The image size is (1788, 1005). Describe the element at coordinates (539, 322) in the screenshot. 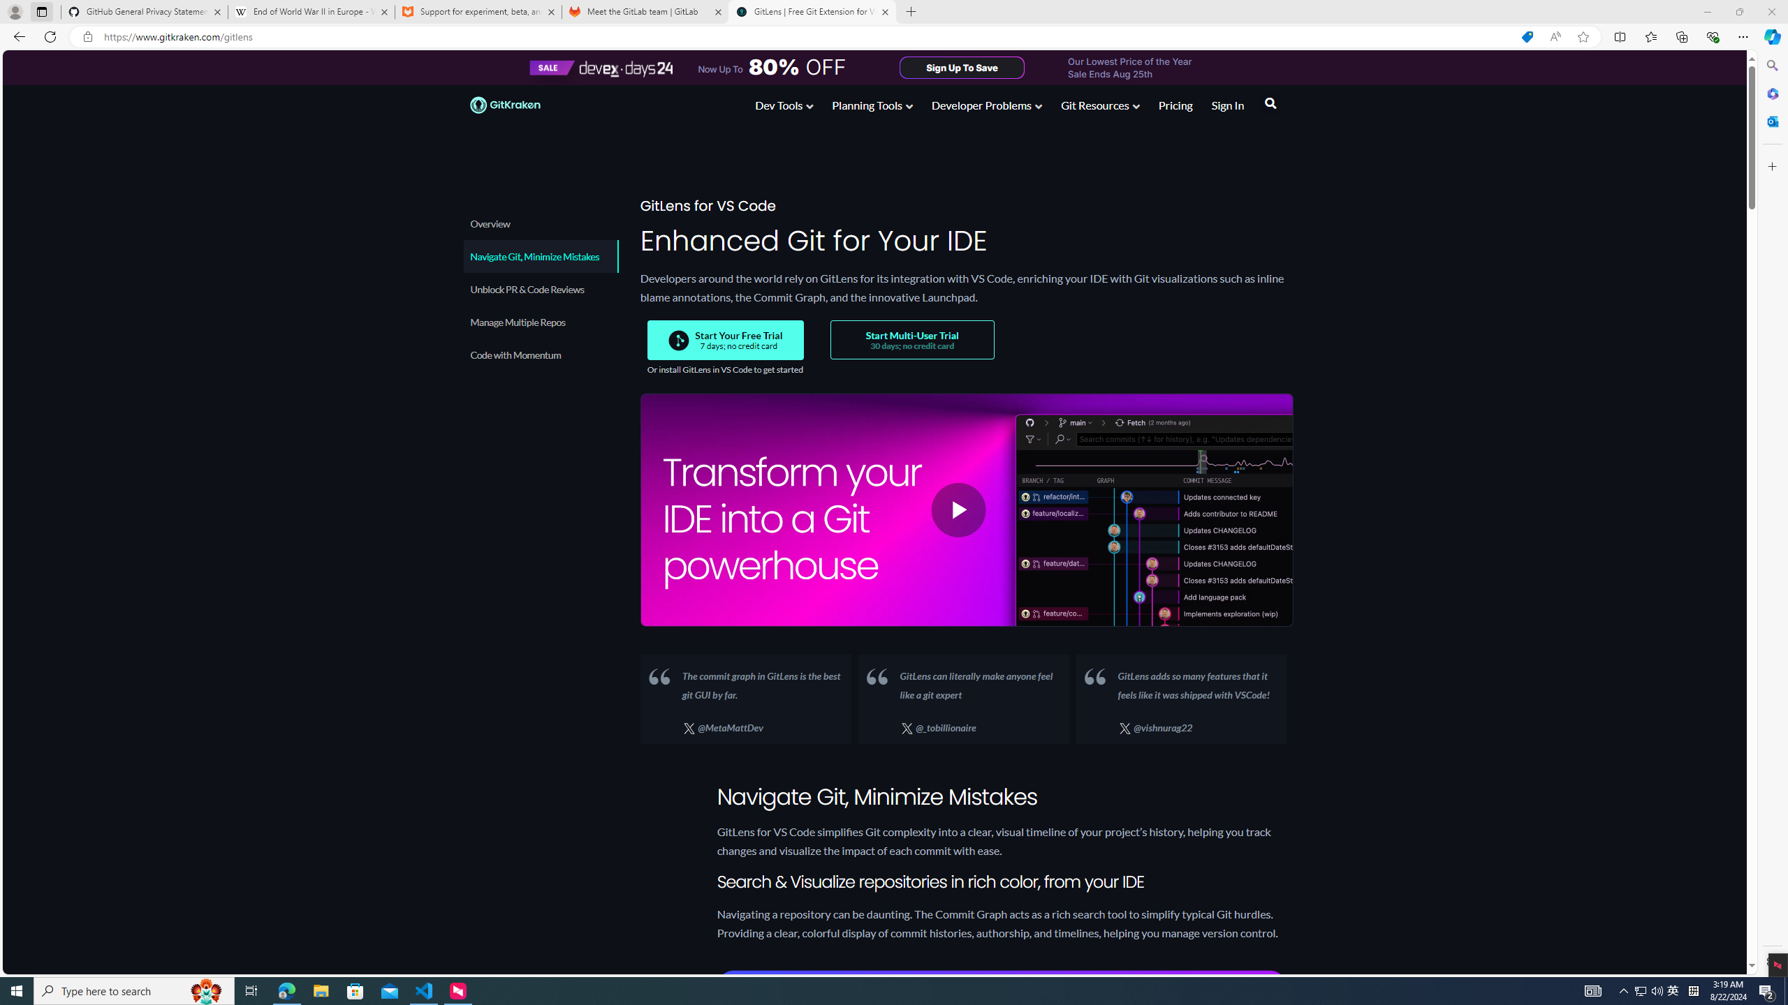

I see `Manage Multiple Repos` at that location.